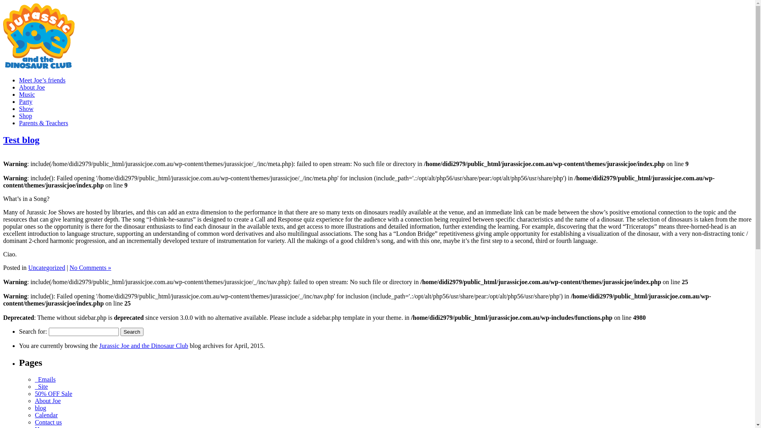 The height and width of the screenshot is (428, 761). What do you see at coordinates (48, 422) in the screenshot?
I see `Contact us` at bounding box center [48, 422].